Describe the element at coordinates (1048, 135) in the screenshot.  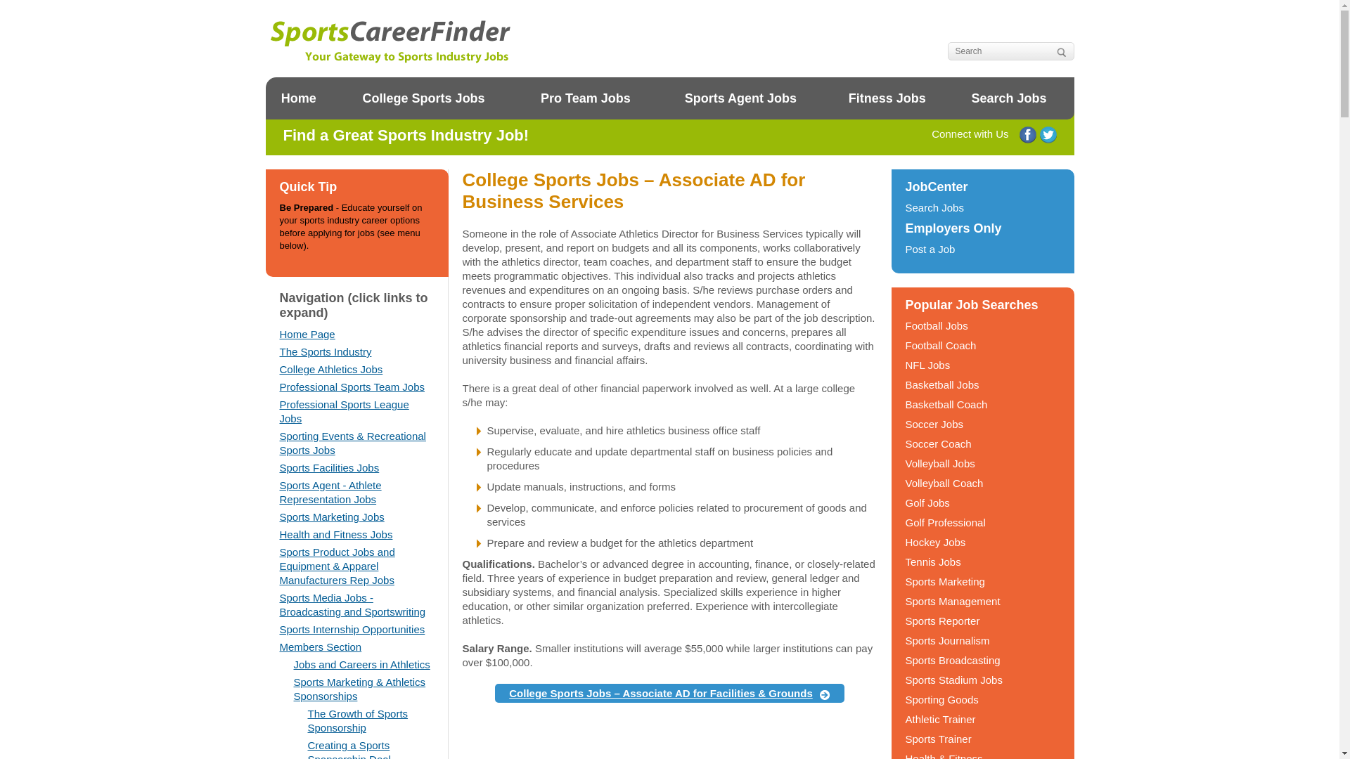
I see `Follow us on Twitter` at that location.